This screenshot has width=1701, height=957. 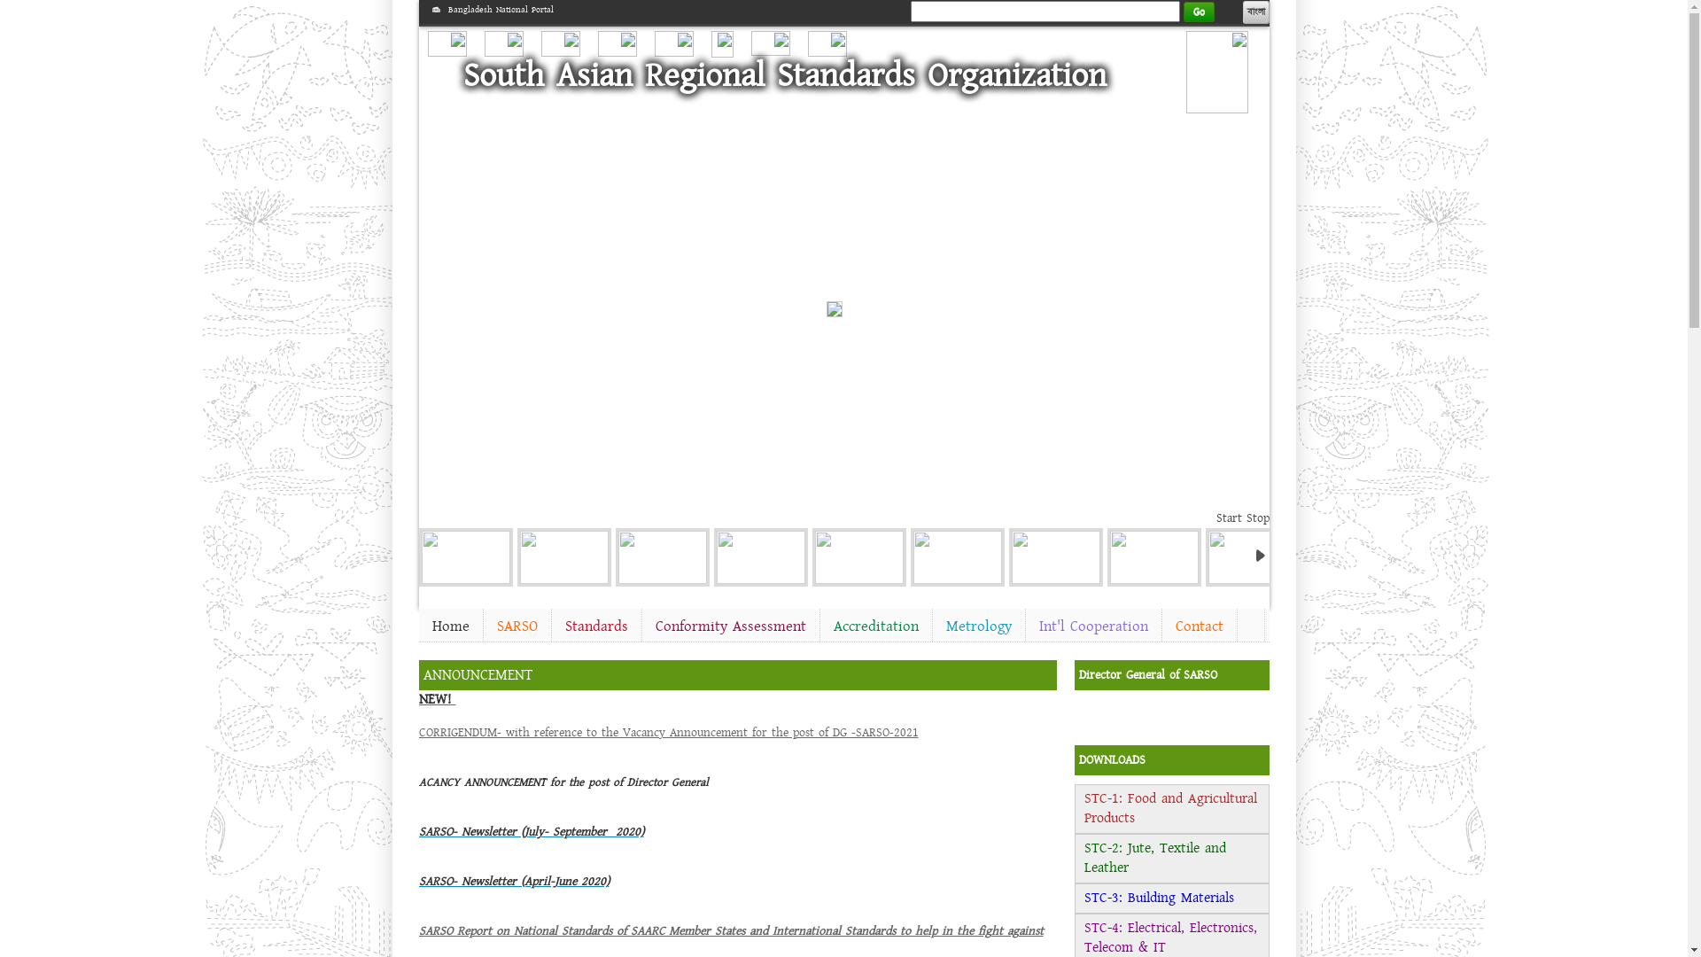 I want to click on South Asian Regional Standards Organization, so click(x=784, y=75).